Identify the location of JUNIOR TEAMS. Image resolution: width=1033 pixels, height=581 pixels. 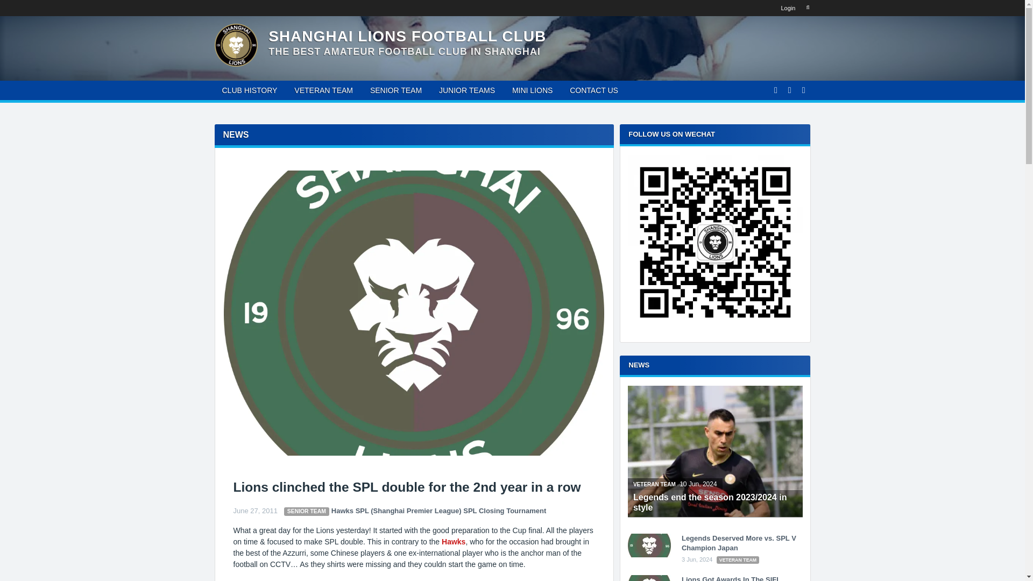
(467, 90).